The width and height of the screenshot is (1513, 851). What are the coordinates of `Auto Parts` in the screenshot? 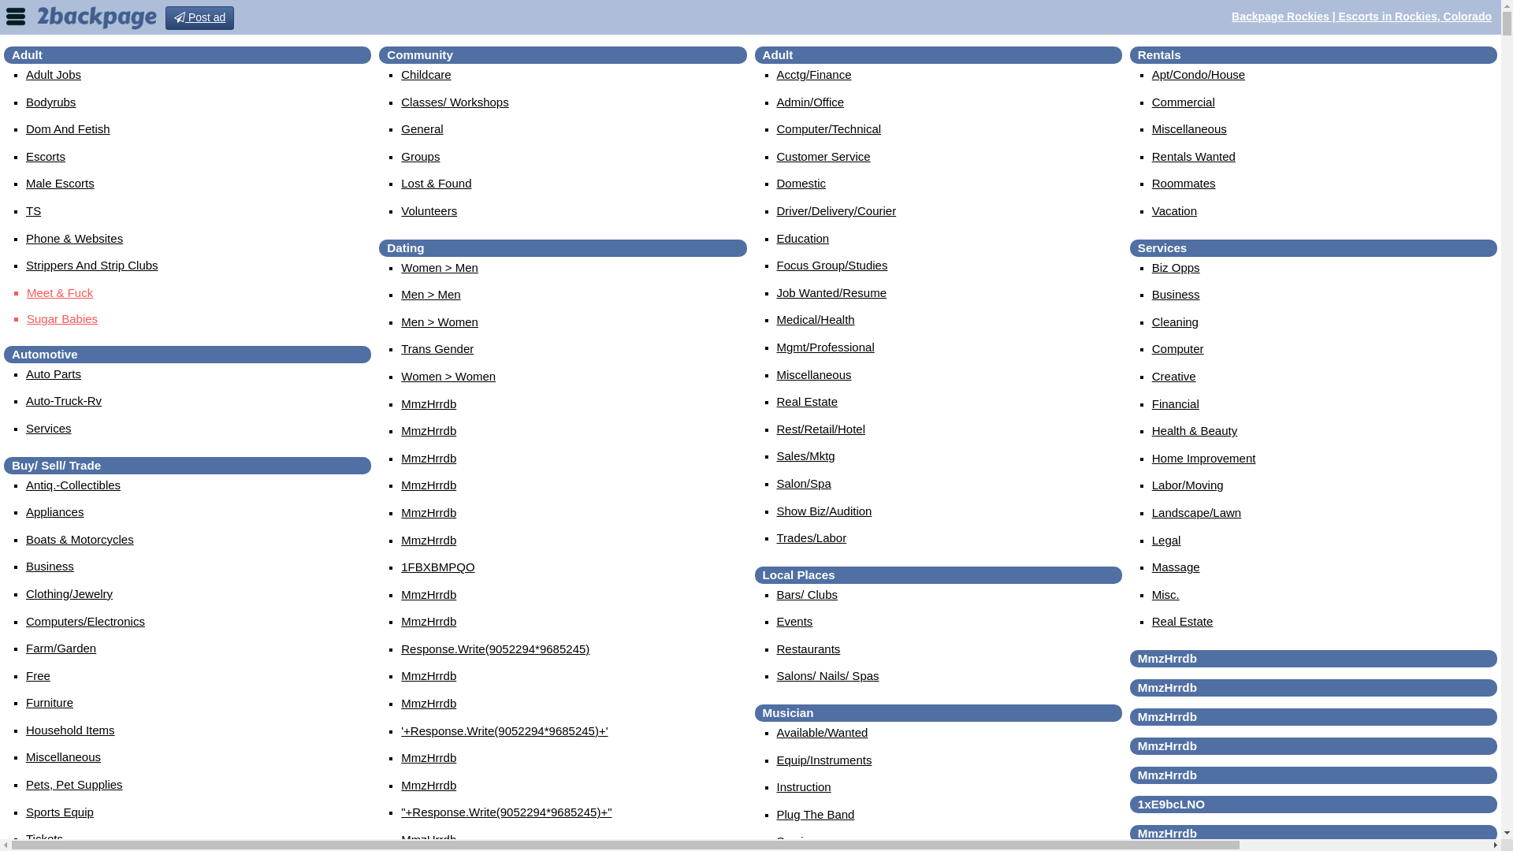 It's located at (54, 373).